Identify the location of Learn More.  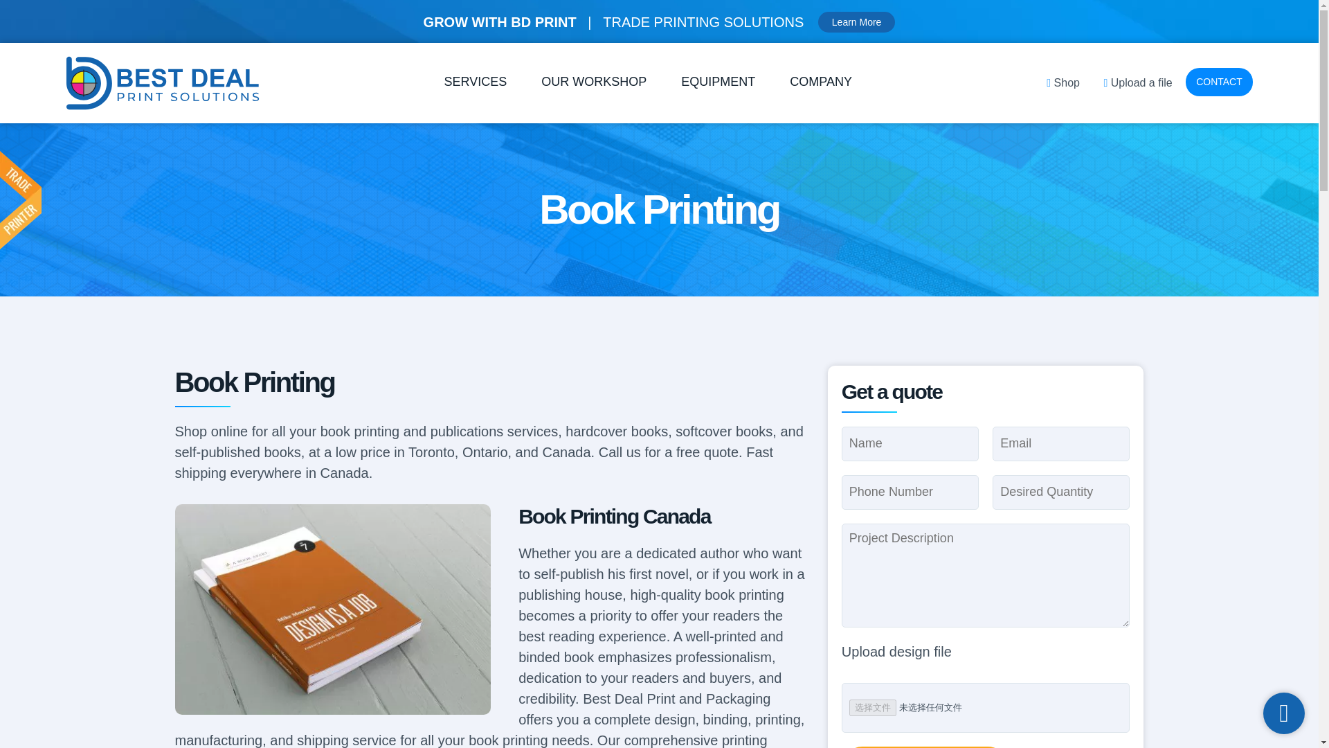
(857, 22).